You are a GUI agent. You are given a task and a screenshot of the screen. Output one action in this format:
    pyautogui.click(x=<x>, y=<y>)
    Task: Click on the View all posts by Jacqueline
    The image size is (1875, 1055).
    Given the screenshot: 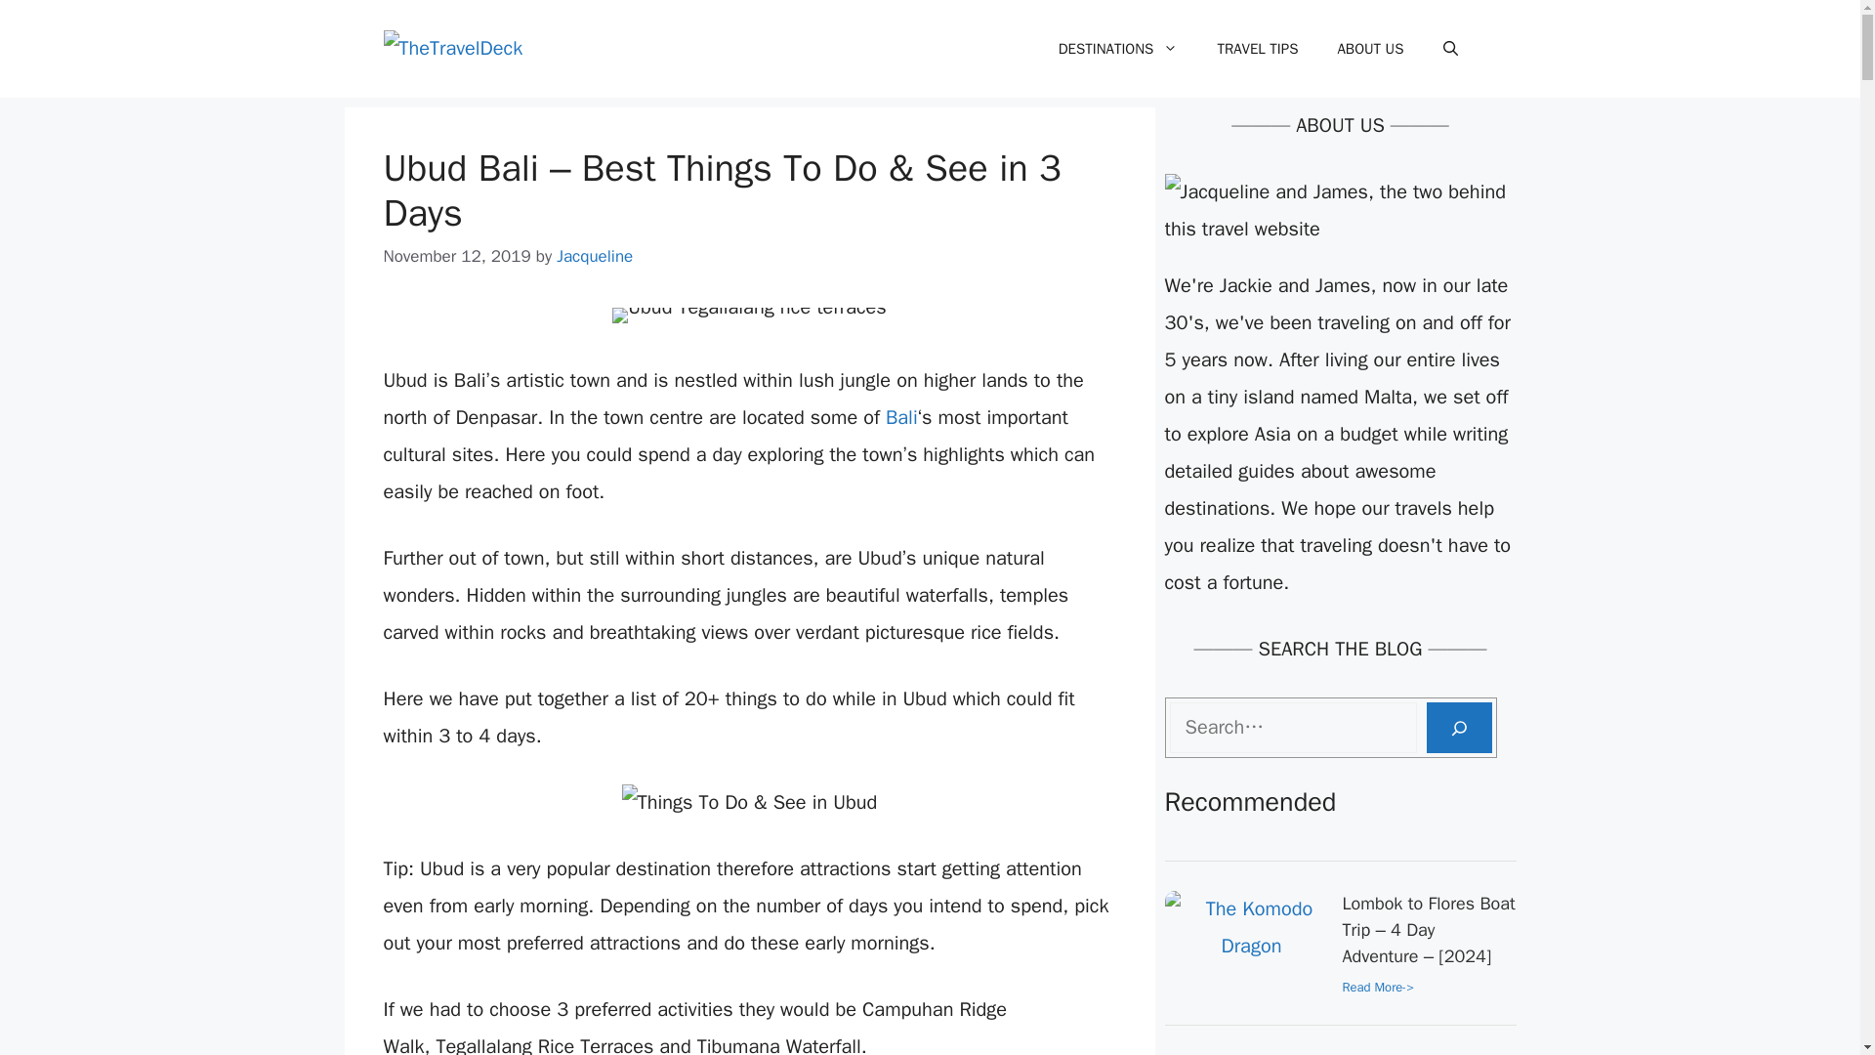 What is the action you would take?
    pyautogui.click(x=595, y=256)
    